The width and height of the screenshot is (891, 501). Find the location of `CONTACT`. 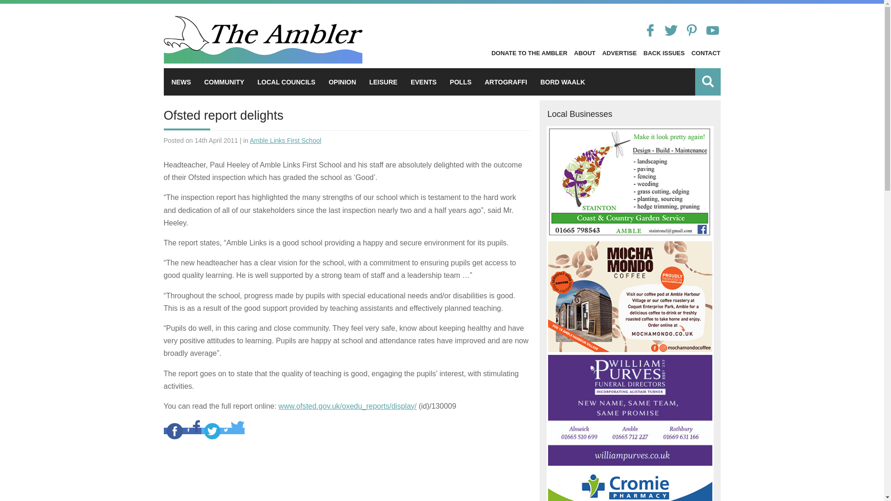

CONTACT is located at coordinates (706, 53).